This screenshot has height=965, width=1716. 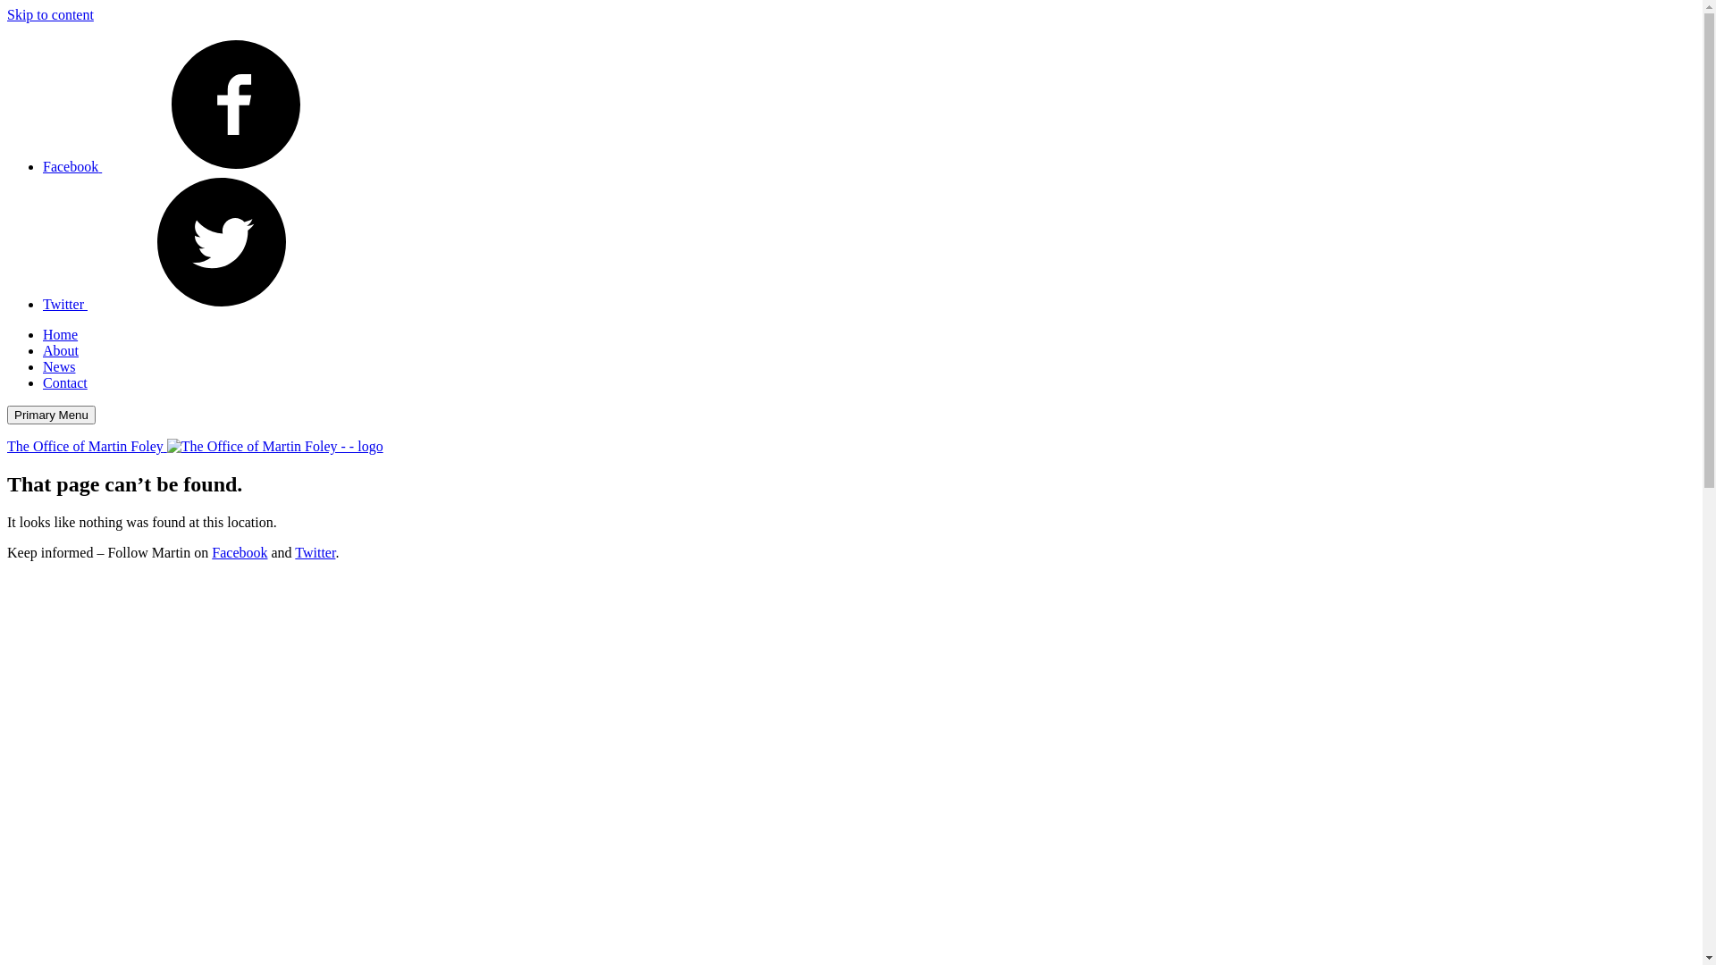 What do you see at coordinates (199, 304) in the screenshot?
I see `Twitter` at bounding box center [199, 304].